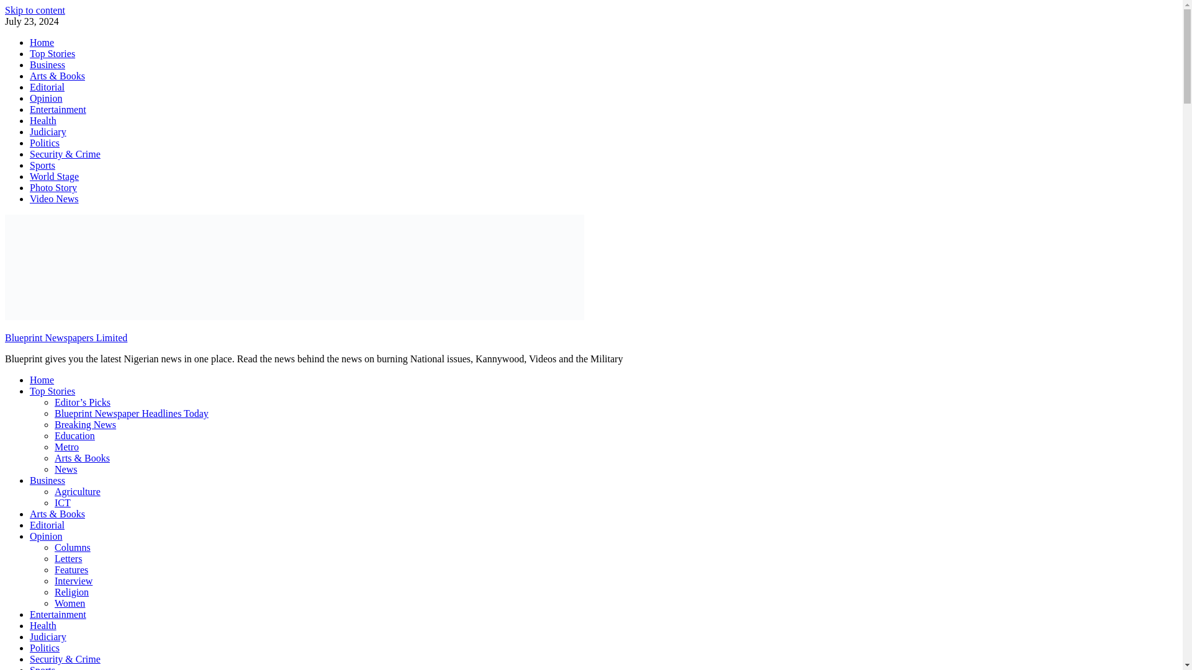  I want to click on Top Stories, so click(52, 391).